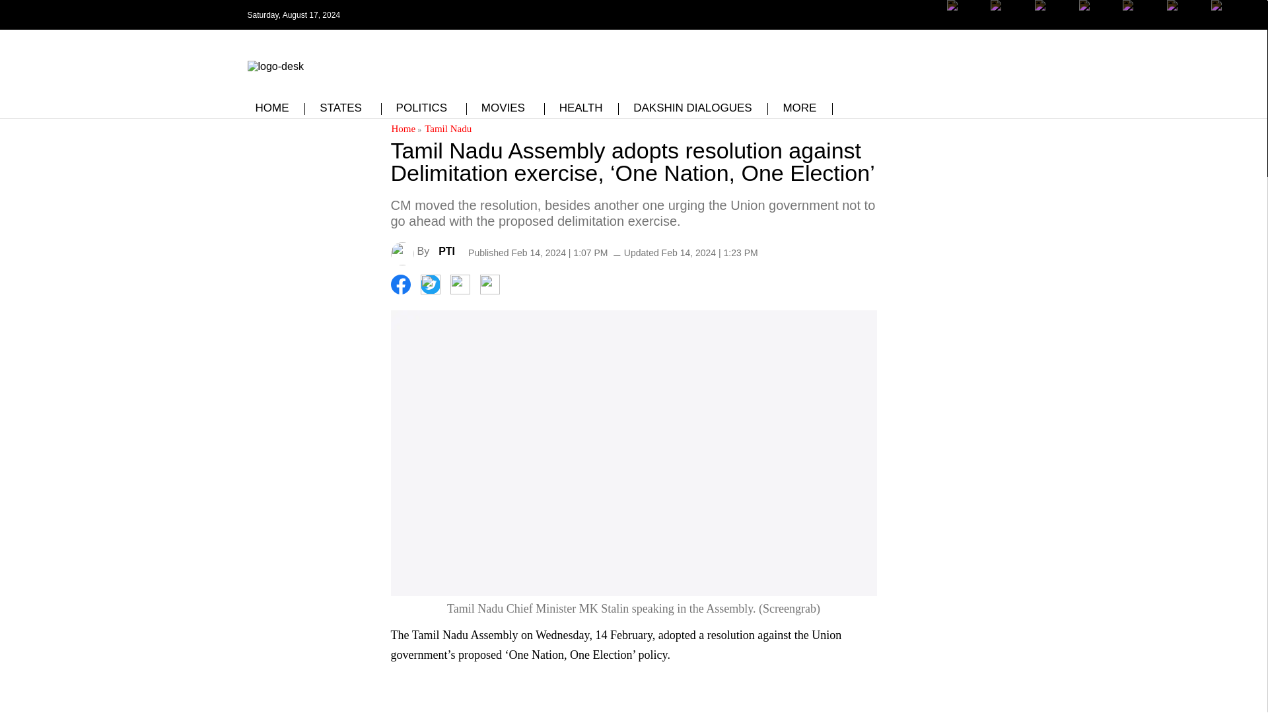  Describe the element at coordinates (1140, 15) in the screenshot. I see `SouthFirst youtube` at that location.